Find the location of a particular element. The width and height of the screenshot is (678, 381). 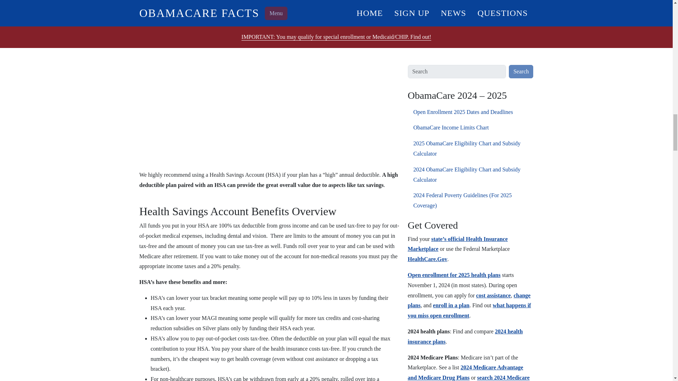

Types of Health Insurance Plans is located at coordinates (345, 13).